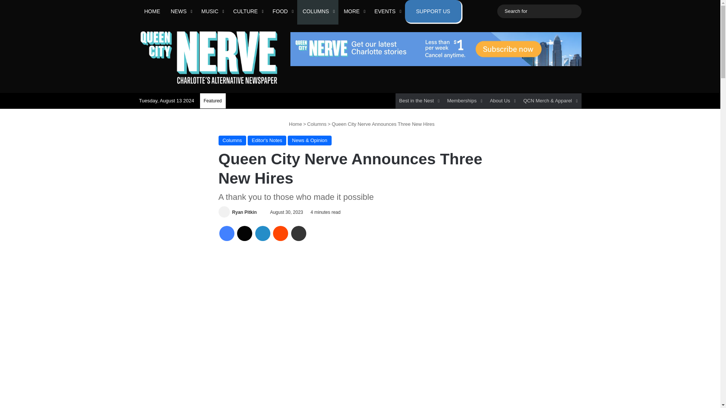 The height and width of the screenshot is (408, 726). What do you see at coordinates (299, 233) in the screenshot?
I see `Share via Email` at bounding box center [299, 233].